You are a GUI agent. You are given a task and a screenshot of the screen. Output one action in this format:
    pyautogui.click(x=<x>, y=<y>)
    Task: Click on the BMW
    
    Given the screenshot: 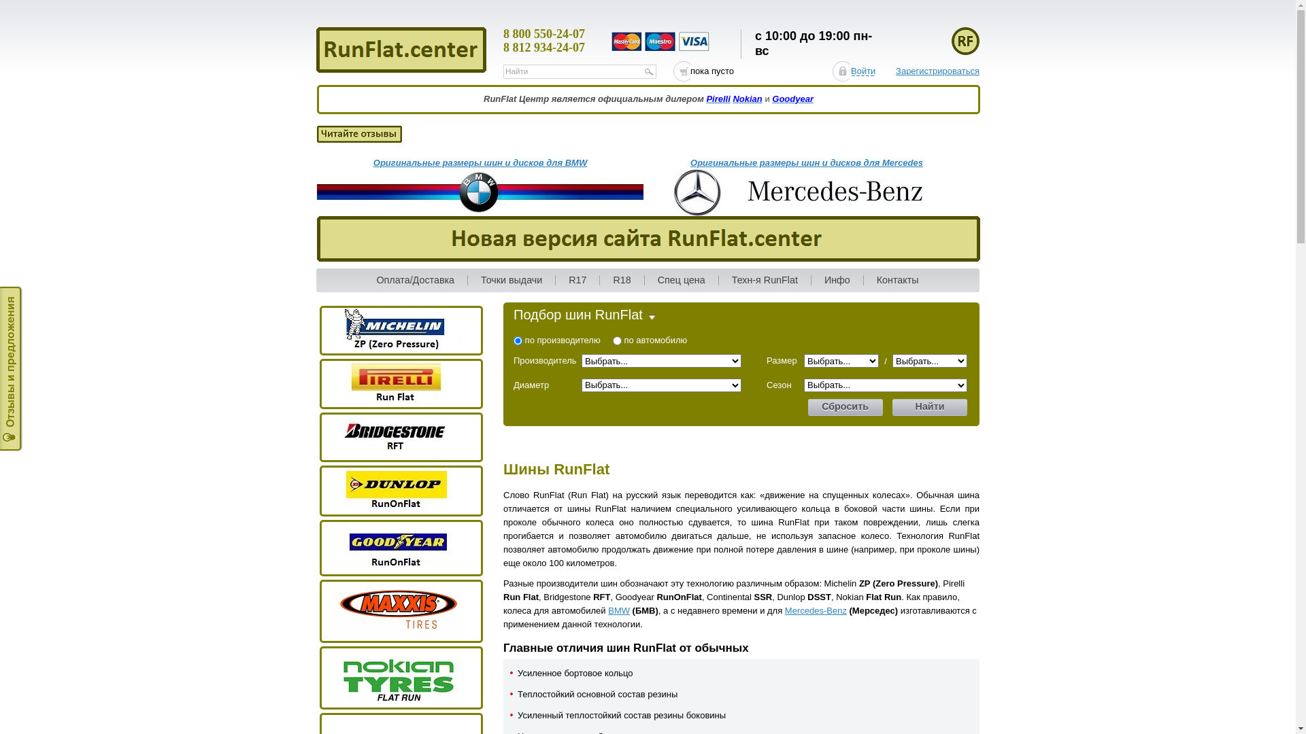 What is the action you would take?
    pyautogui.click(x=619, y=610)
    